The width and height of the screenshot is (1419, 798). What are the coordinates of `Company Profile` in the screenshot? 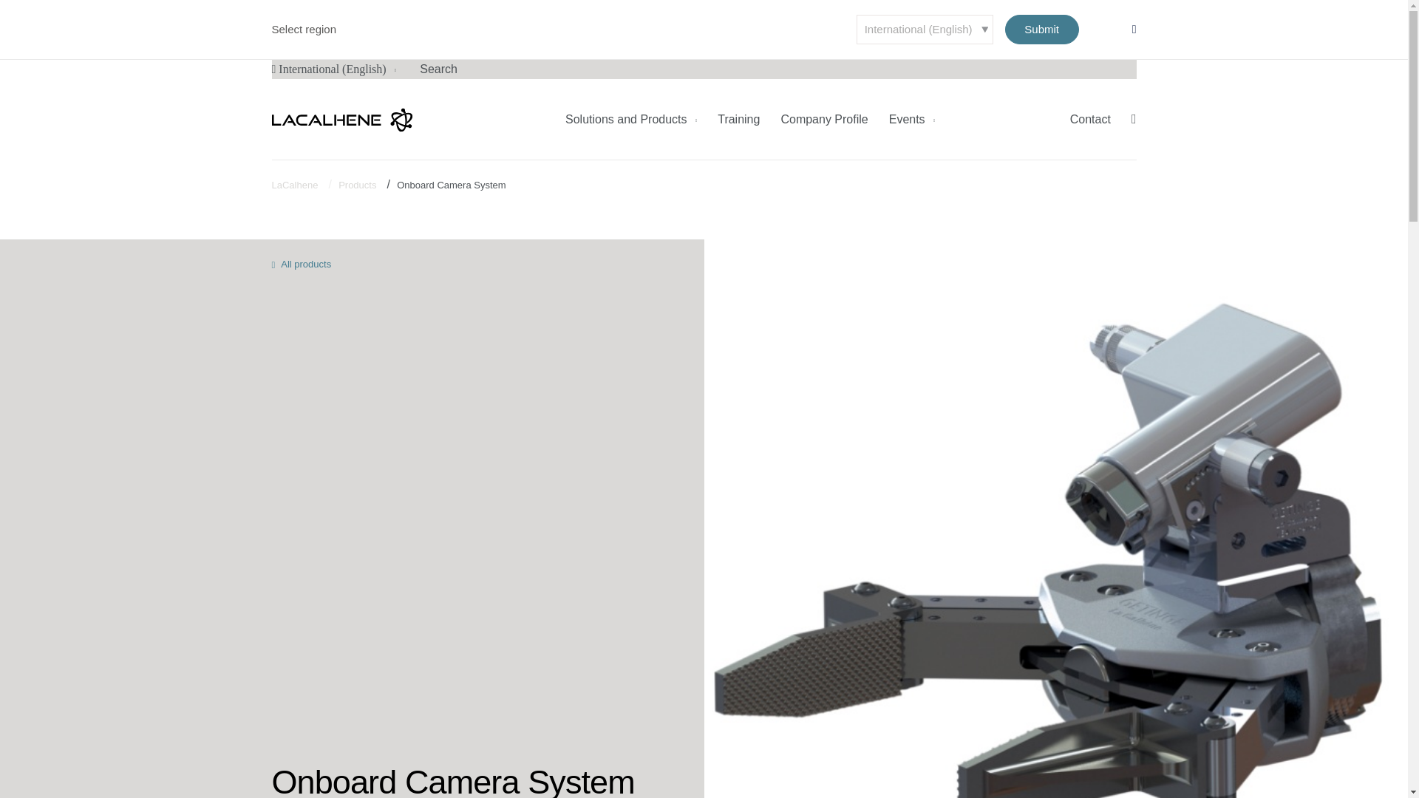 It's located at (823, 119).